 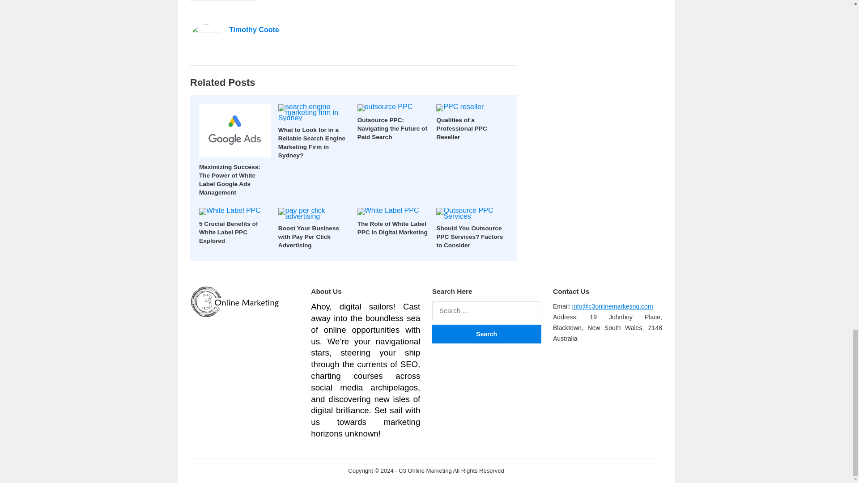 I want to click on Outsource PPC: Navigating the Future of Paid Search, so click(x=392, y=129).